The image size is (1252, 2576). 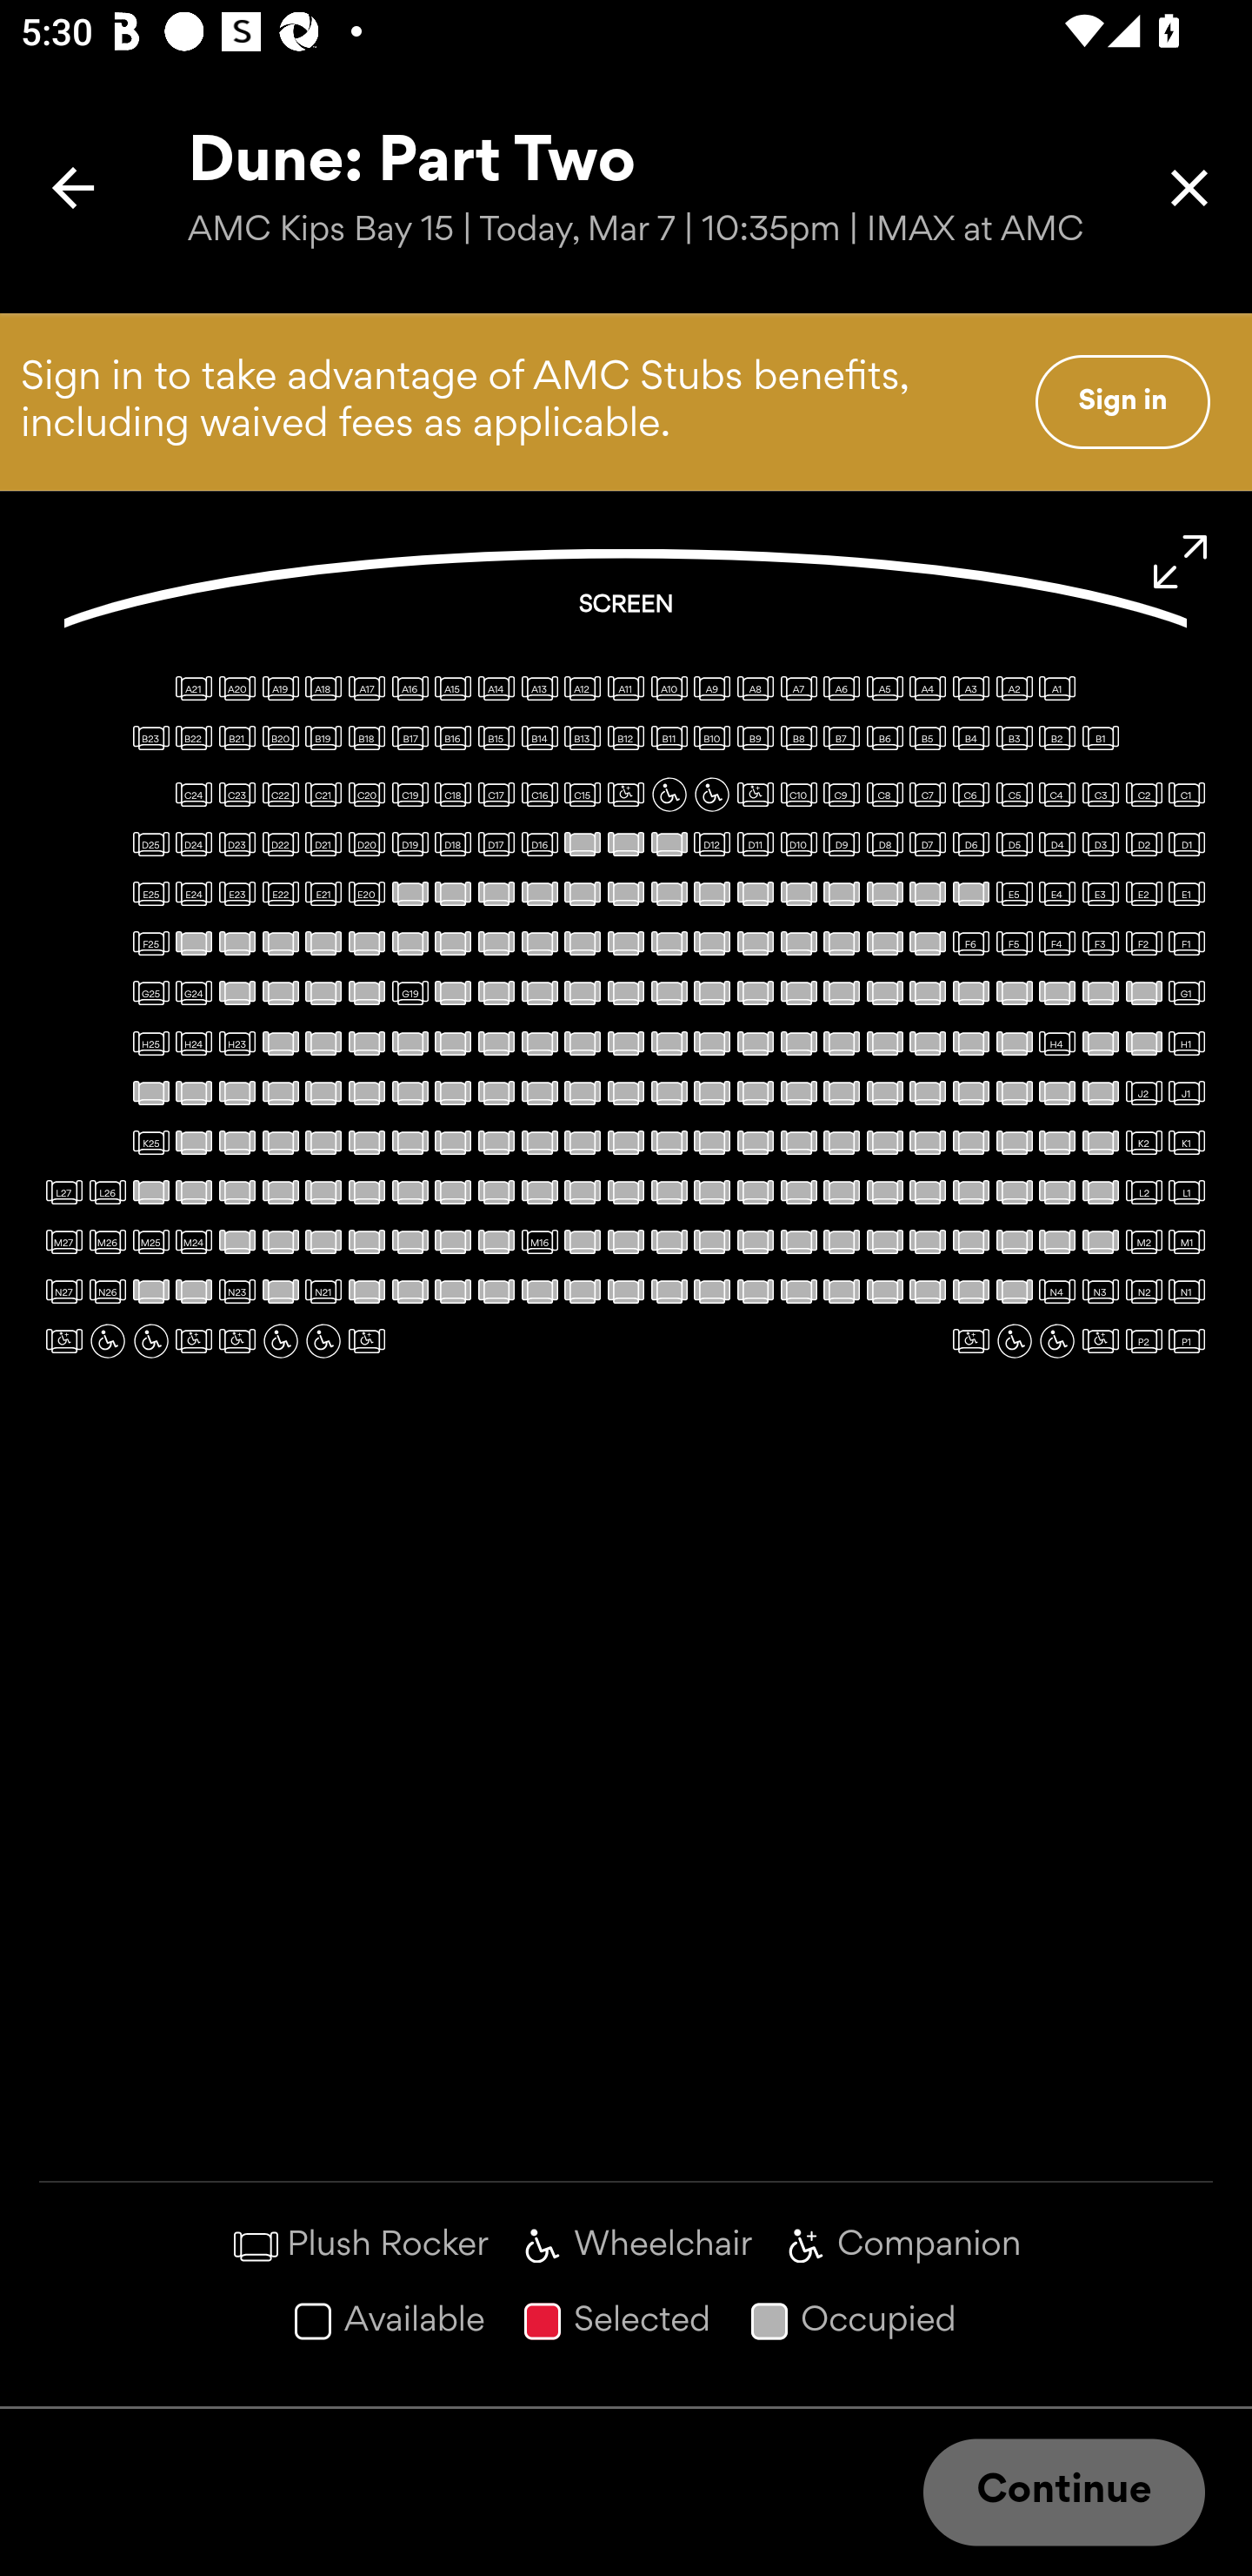 What do you see at coordinates (885, 688) in the screenshot?
I see `A5, Regular seat, available` at bounding box center [885, 688].